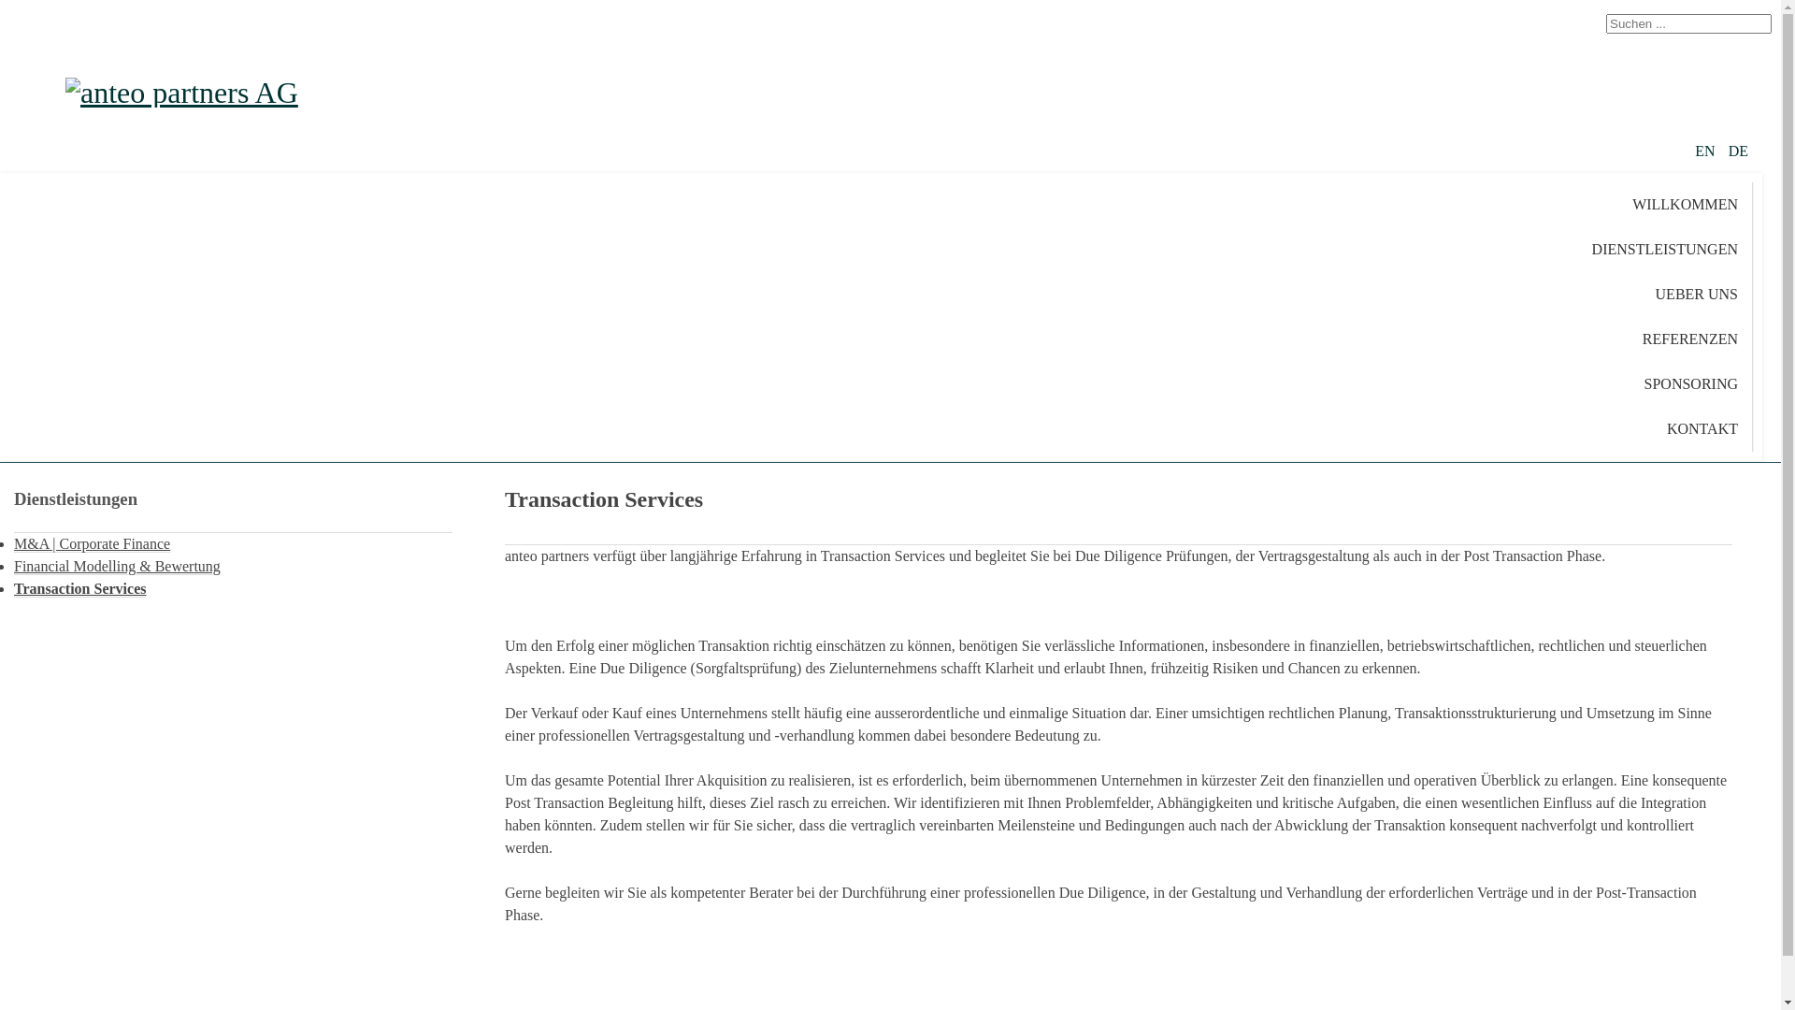 The width and height of the screenshot is (1795, 1010). What do you see at coordinates (1690, 339) in the screenshot?
I see `REFERENZEN` at bounding box center [1690, 339].